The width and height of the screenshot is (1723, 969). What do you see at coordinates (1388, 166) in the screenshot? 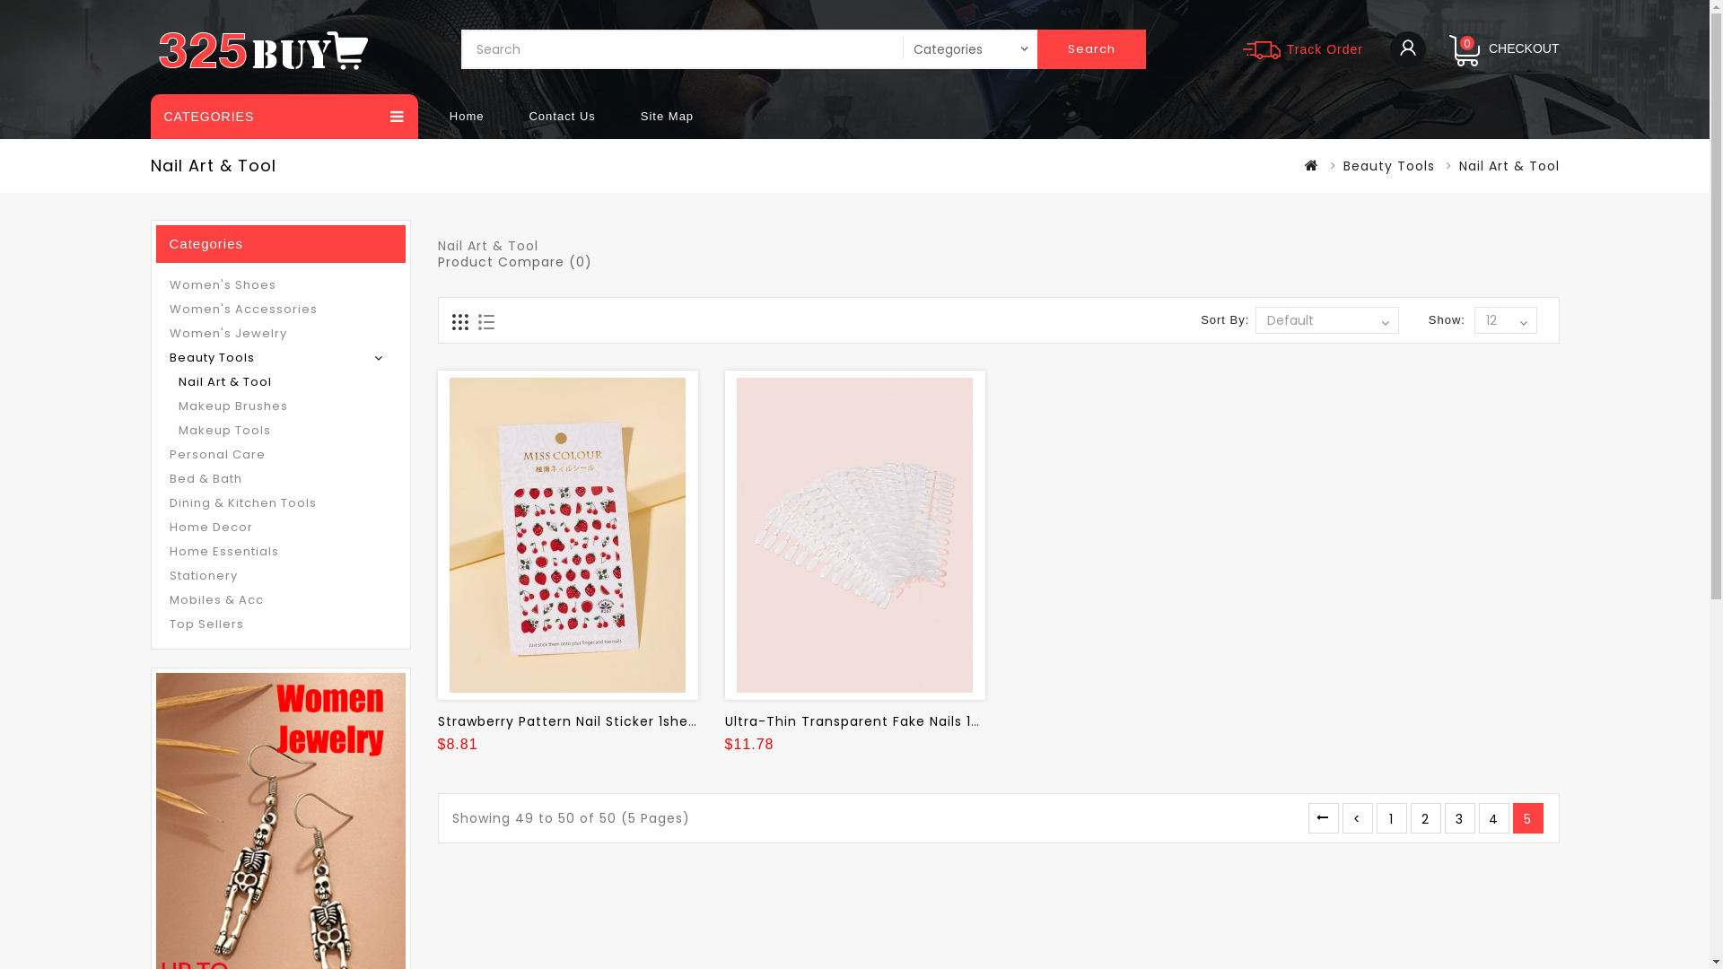
I see `Beauty Tools` at bounding box center [1388, 166].